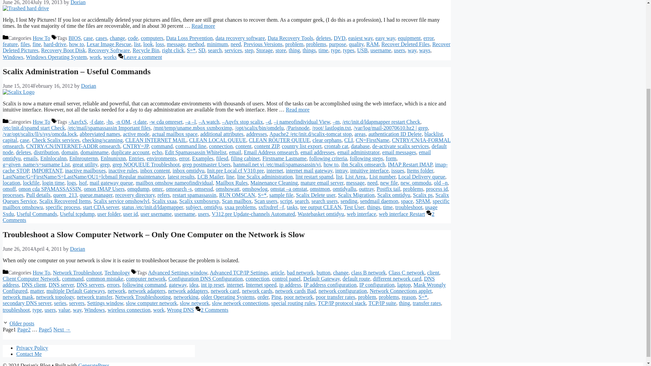 The height and width of the screenshot is (366, 651). Describe the element at coordinates (10, 44) in the screenshot. I see `feature` at that location.